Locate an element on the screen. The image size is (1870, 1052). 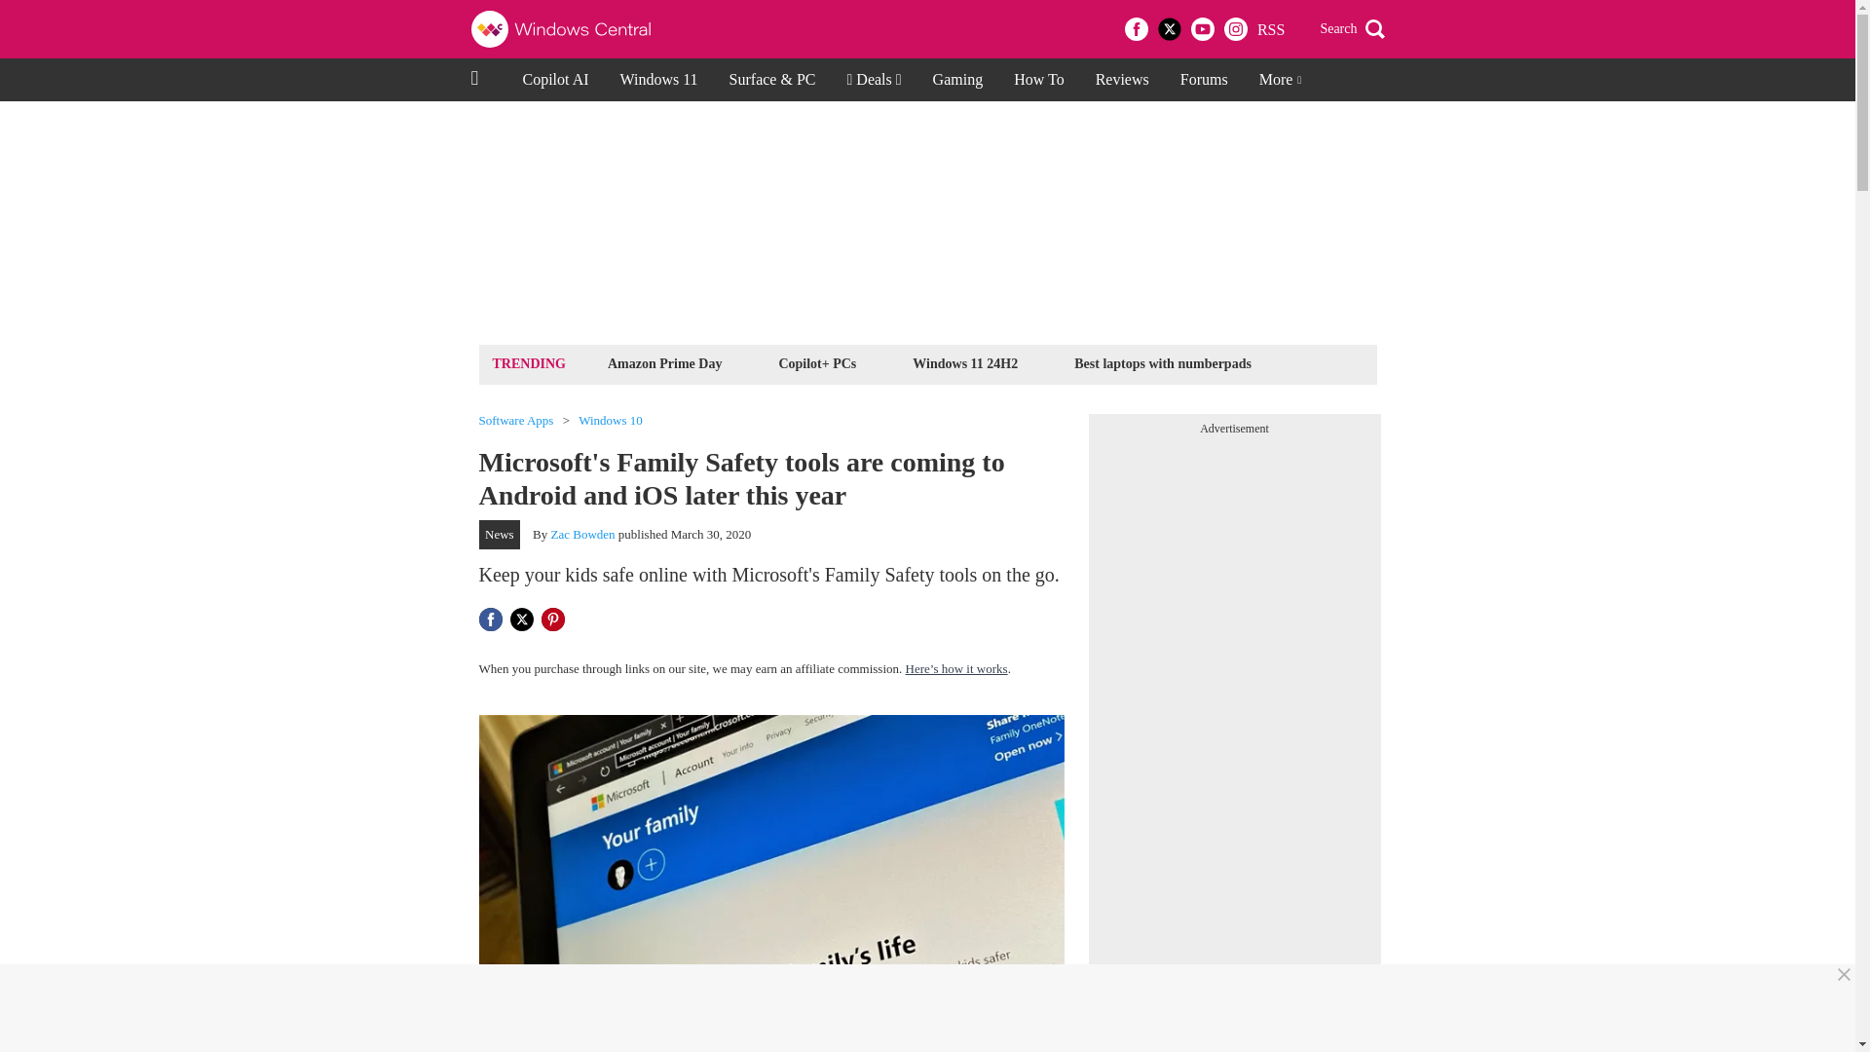
Software Apps is located at coordinates (516, 421).